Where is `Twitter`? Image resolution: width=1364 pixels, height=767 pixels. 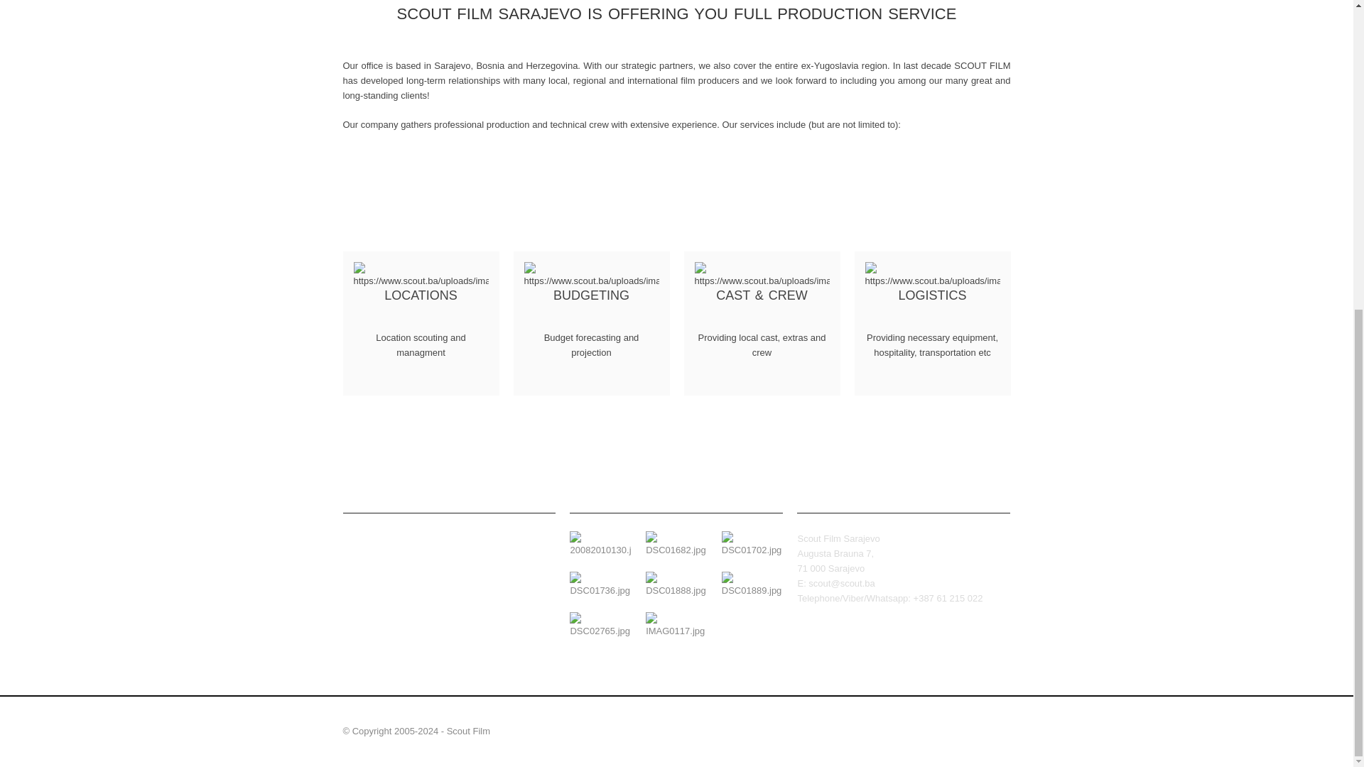 Twitter is located at coordinates (351, 547).